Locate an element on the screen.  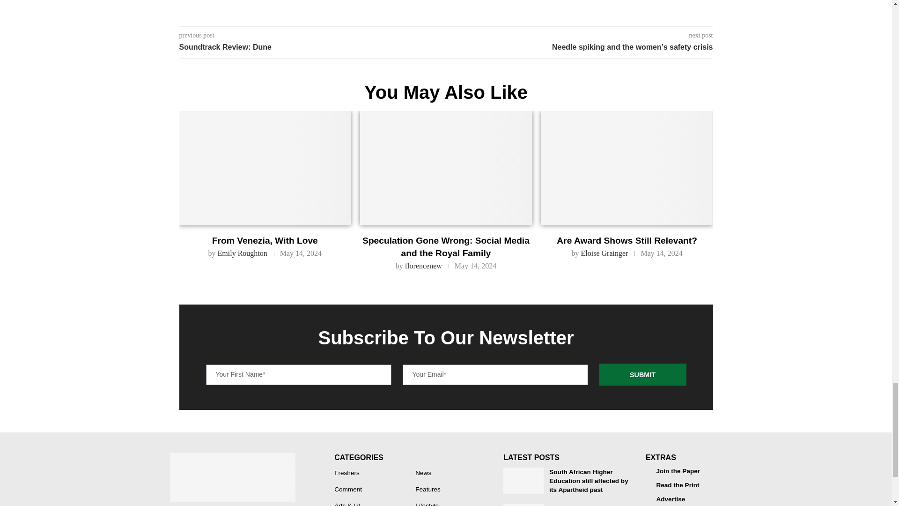
From Venezia, With Love is located at coordinates (265, 168).